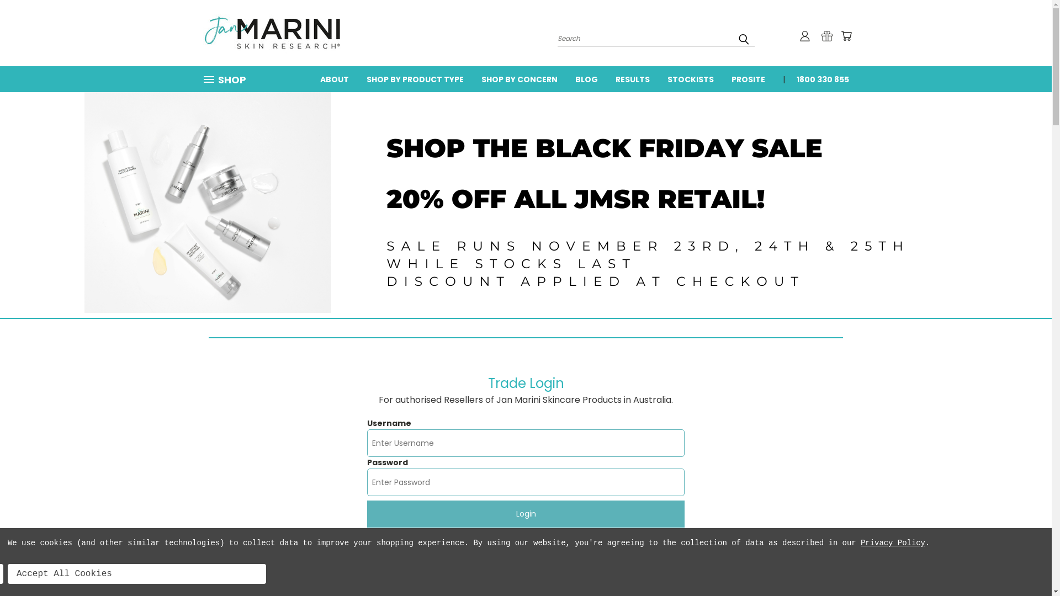  I want to click on janmariniaustralia, so click(272, 33).